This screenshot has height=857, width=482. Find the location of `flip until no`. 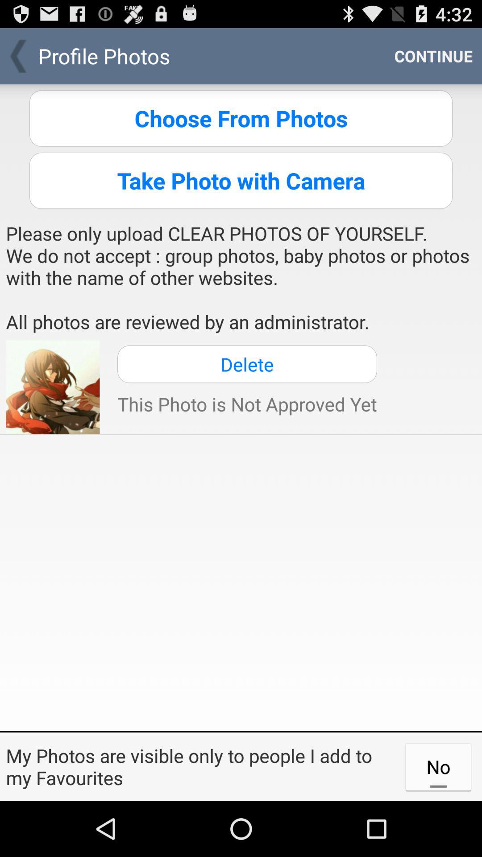

flip until no is located at coordinates (438, 766).